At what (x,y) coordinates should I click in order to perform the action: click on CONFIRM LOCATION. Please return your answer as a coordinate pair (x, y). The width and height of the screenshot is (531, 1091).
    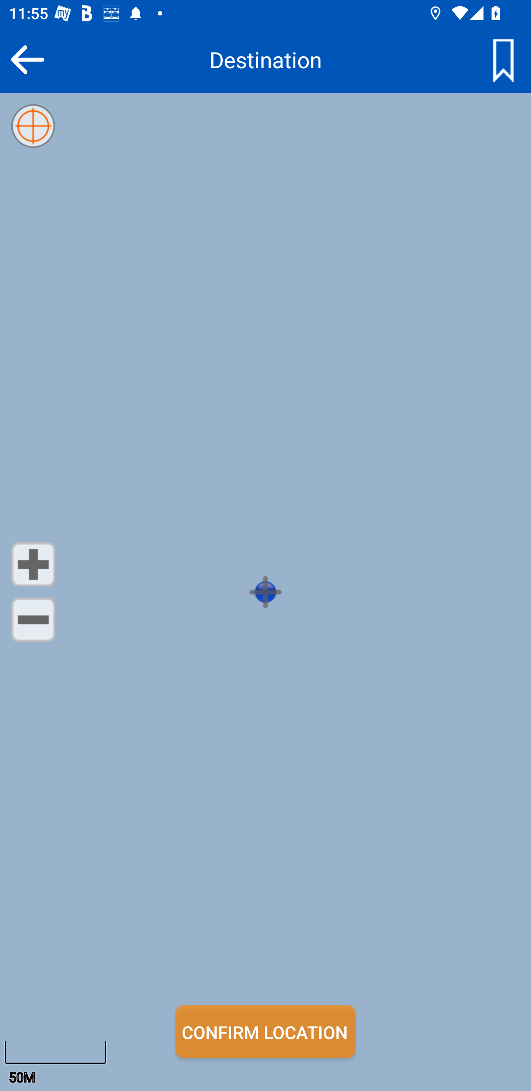
    Looking at the image, I should click on (265, 1031).